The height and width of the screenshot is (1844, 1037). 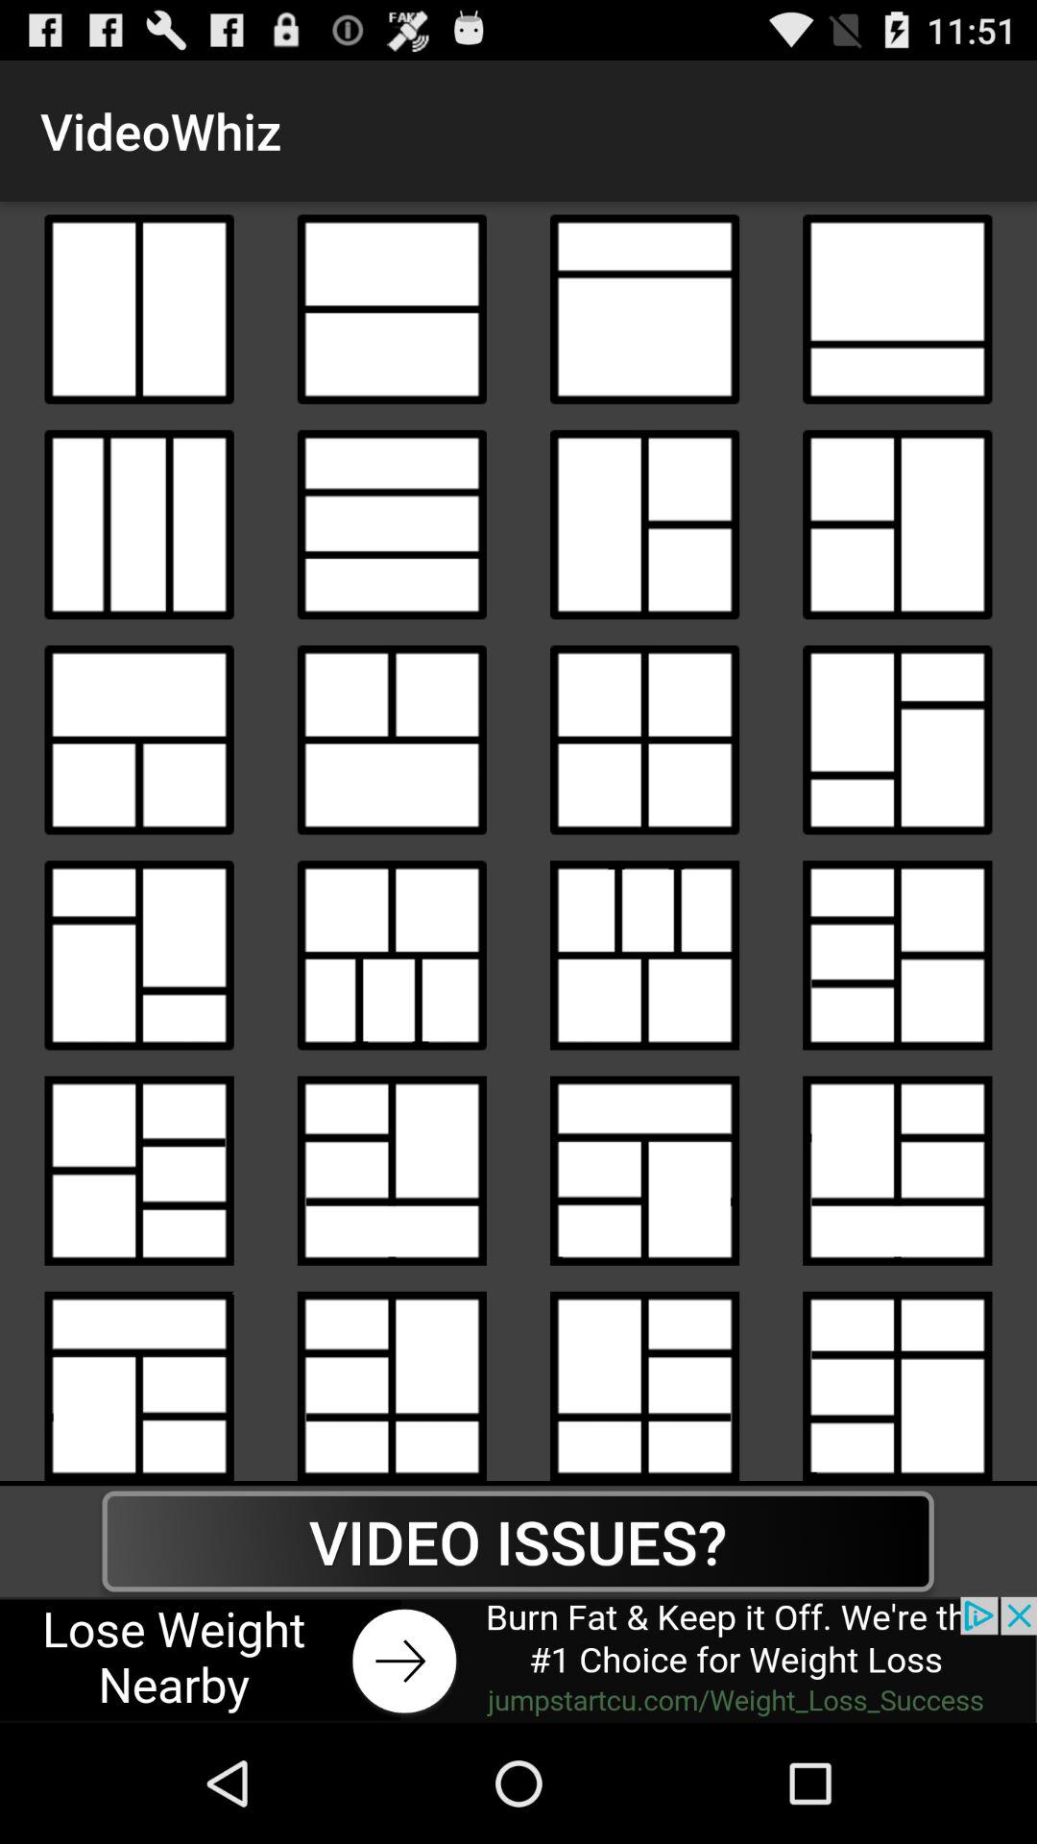 What do you see at coordinates (392, 309) in the screenshot?
I see `select object` at bounding box center [392, 309].